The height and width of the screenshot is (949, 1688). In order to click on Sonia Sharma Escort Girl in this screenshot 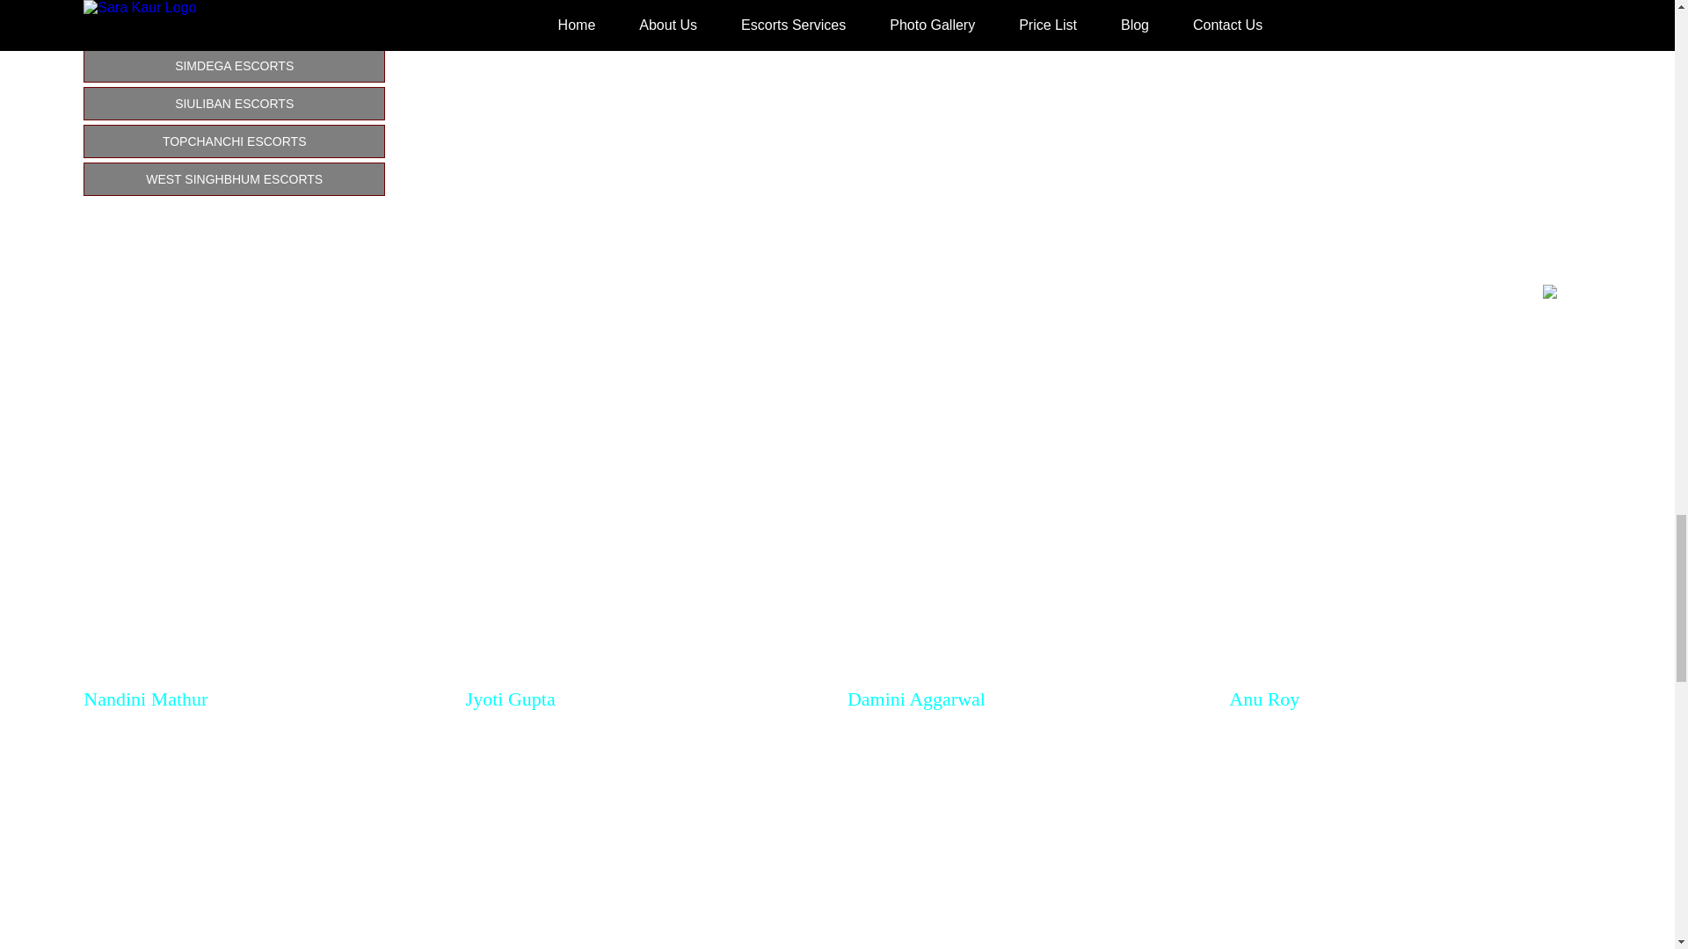, I will do `click(1027, 838)`.